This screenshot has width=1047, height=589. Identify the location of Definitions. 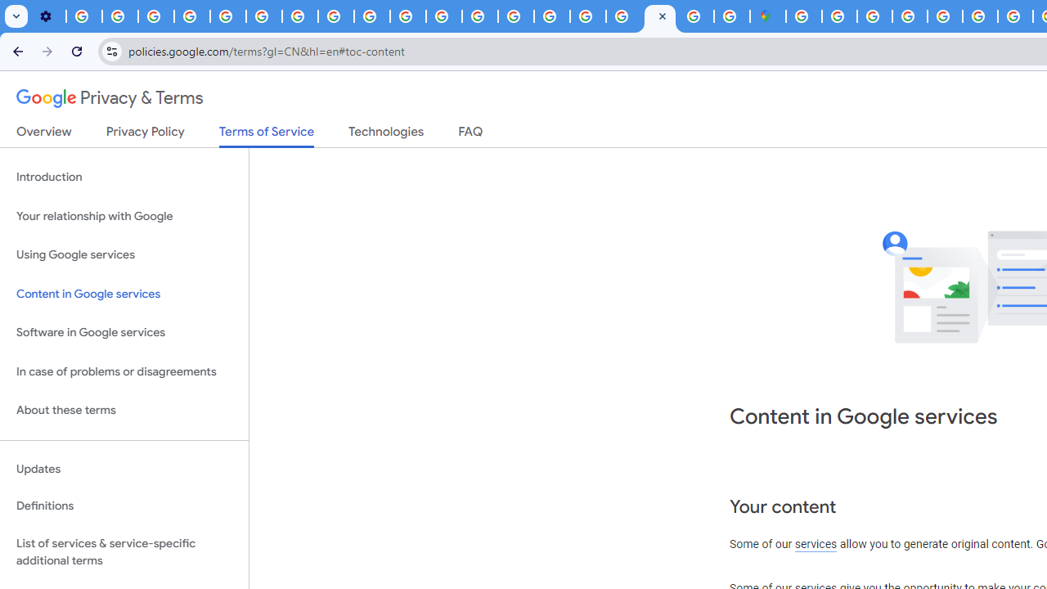
(124, 506).